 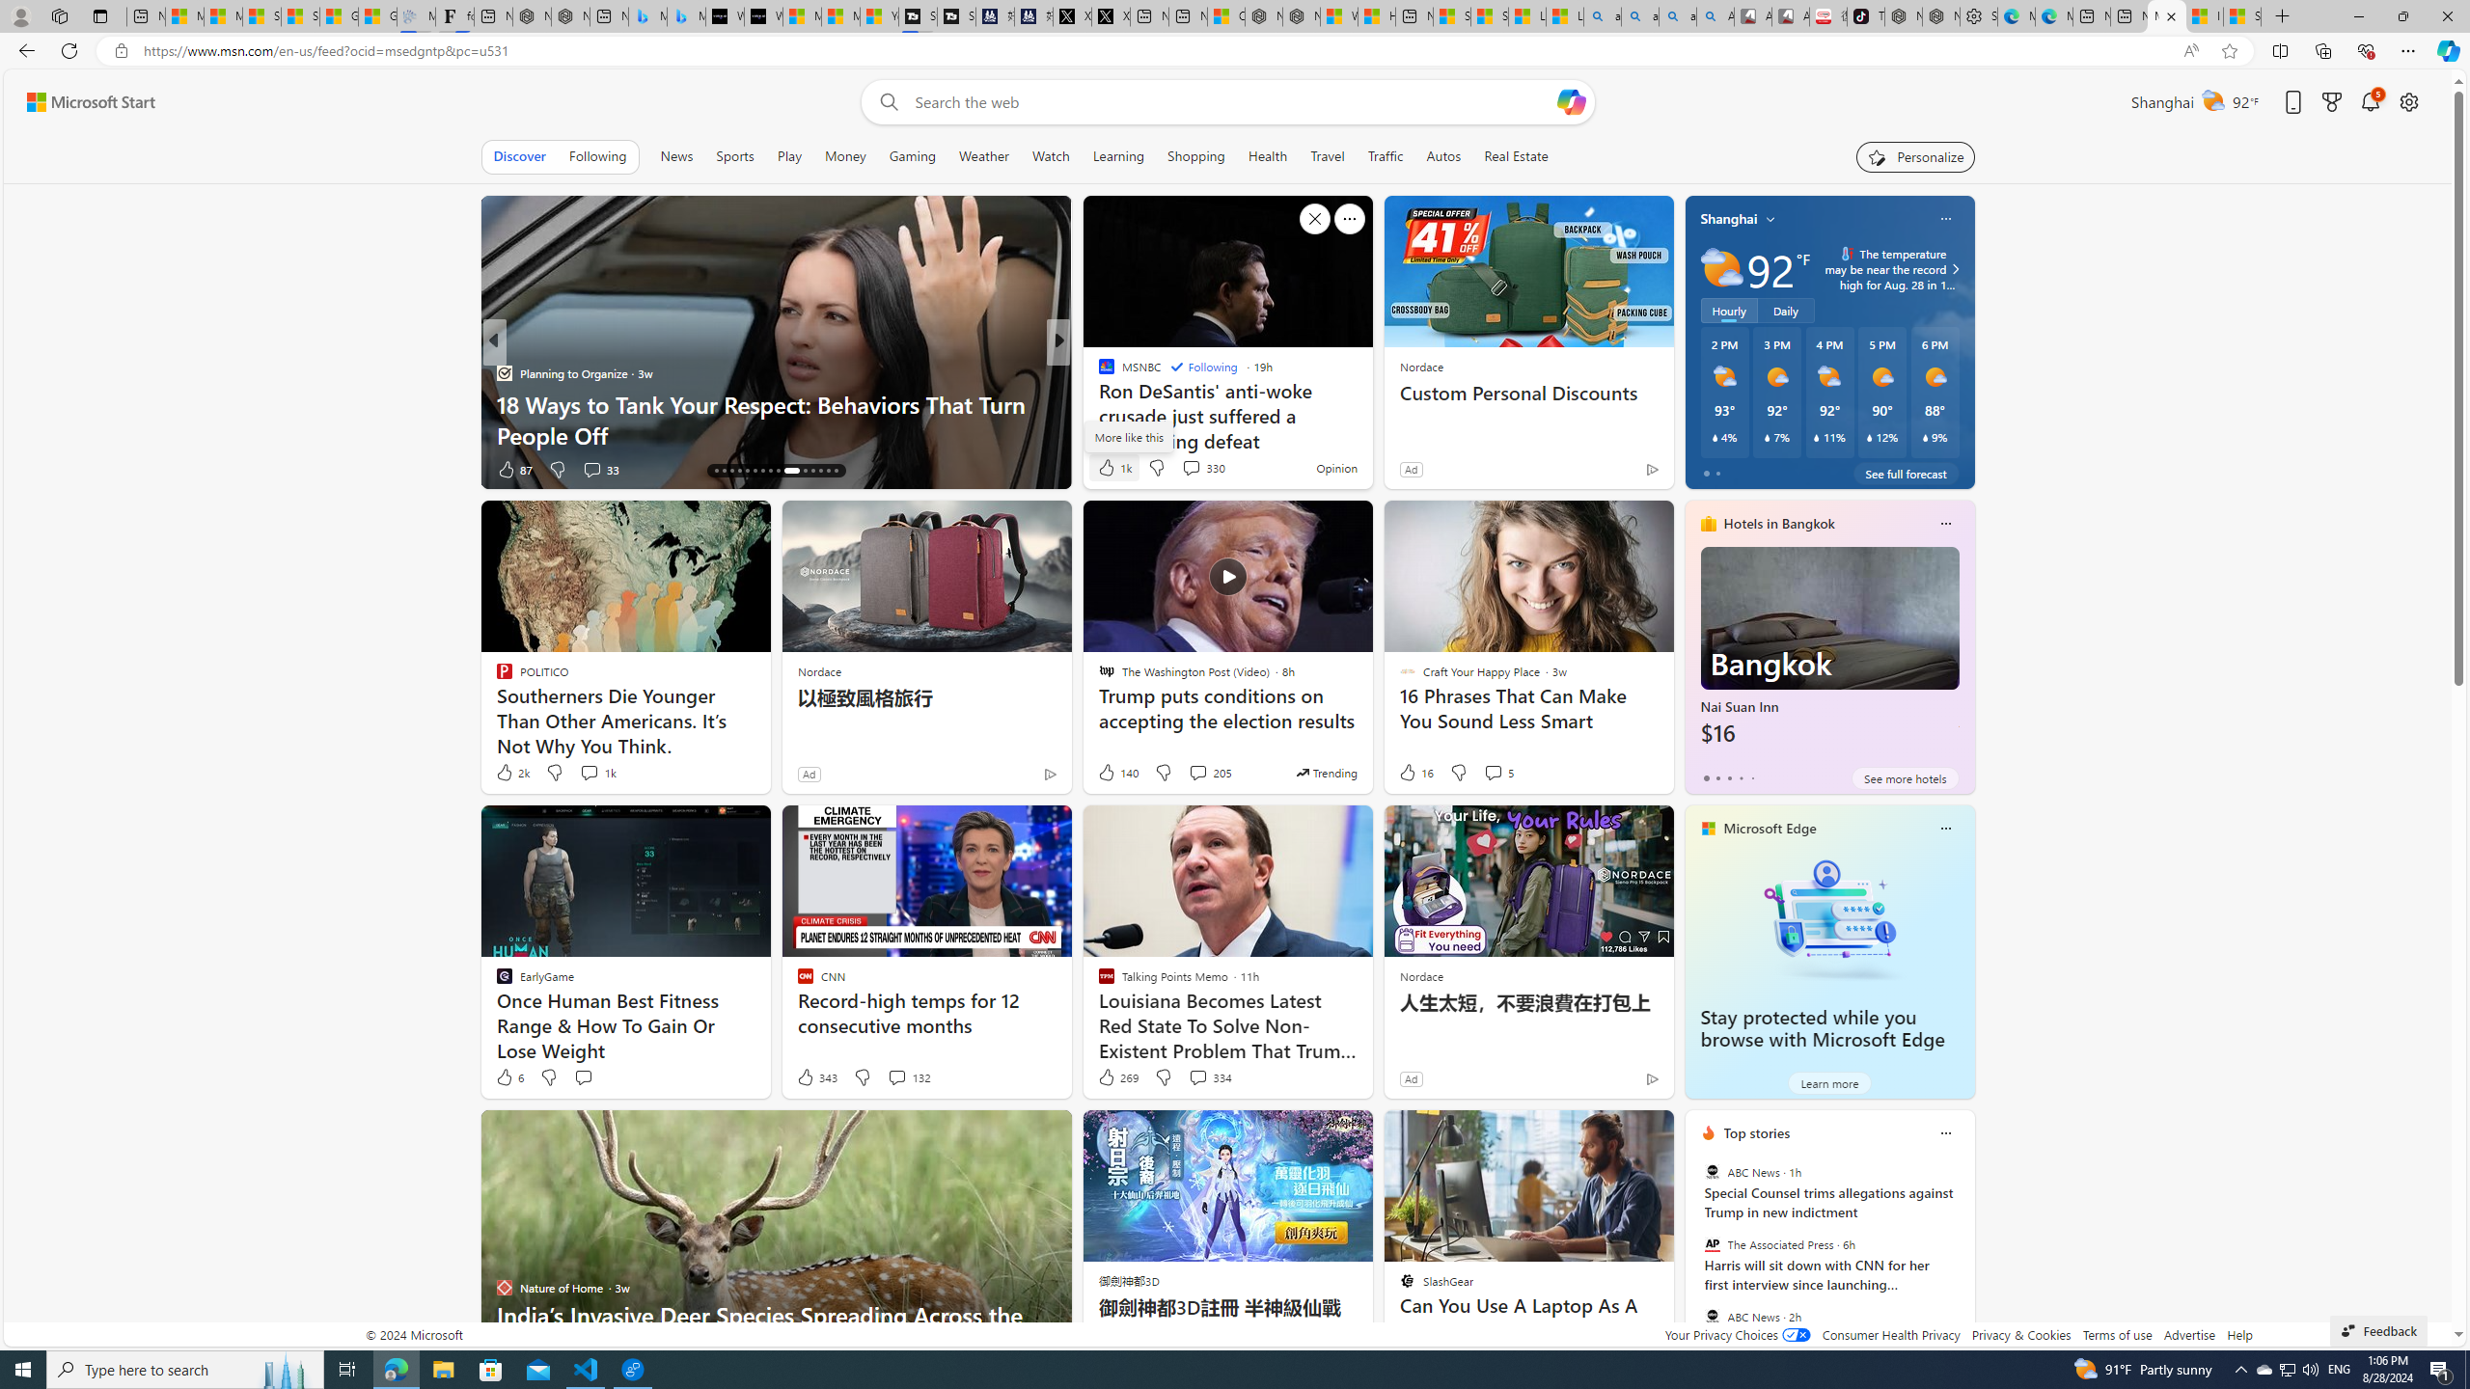 I want to click on 140 Like, so click(x=1117, y=773).